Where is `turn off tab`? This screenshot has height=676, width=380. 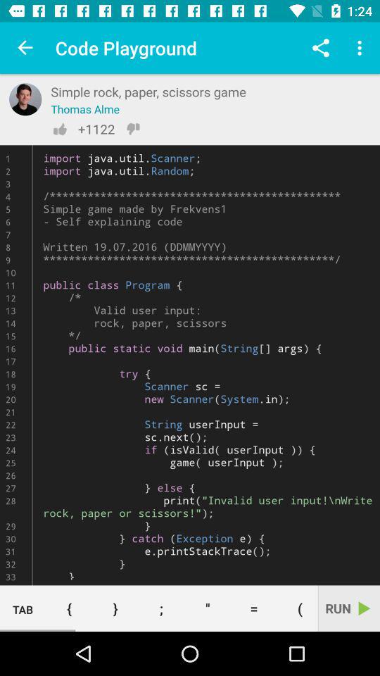 turn off tab is located at coordinates (23, 608).